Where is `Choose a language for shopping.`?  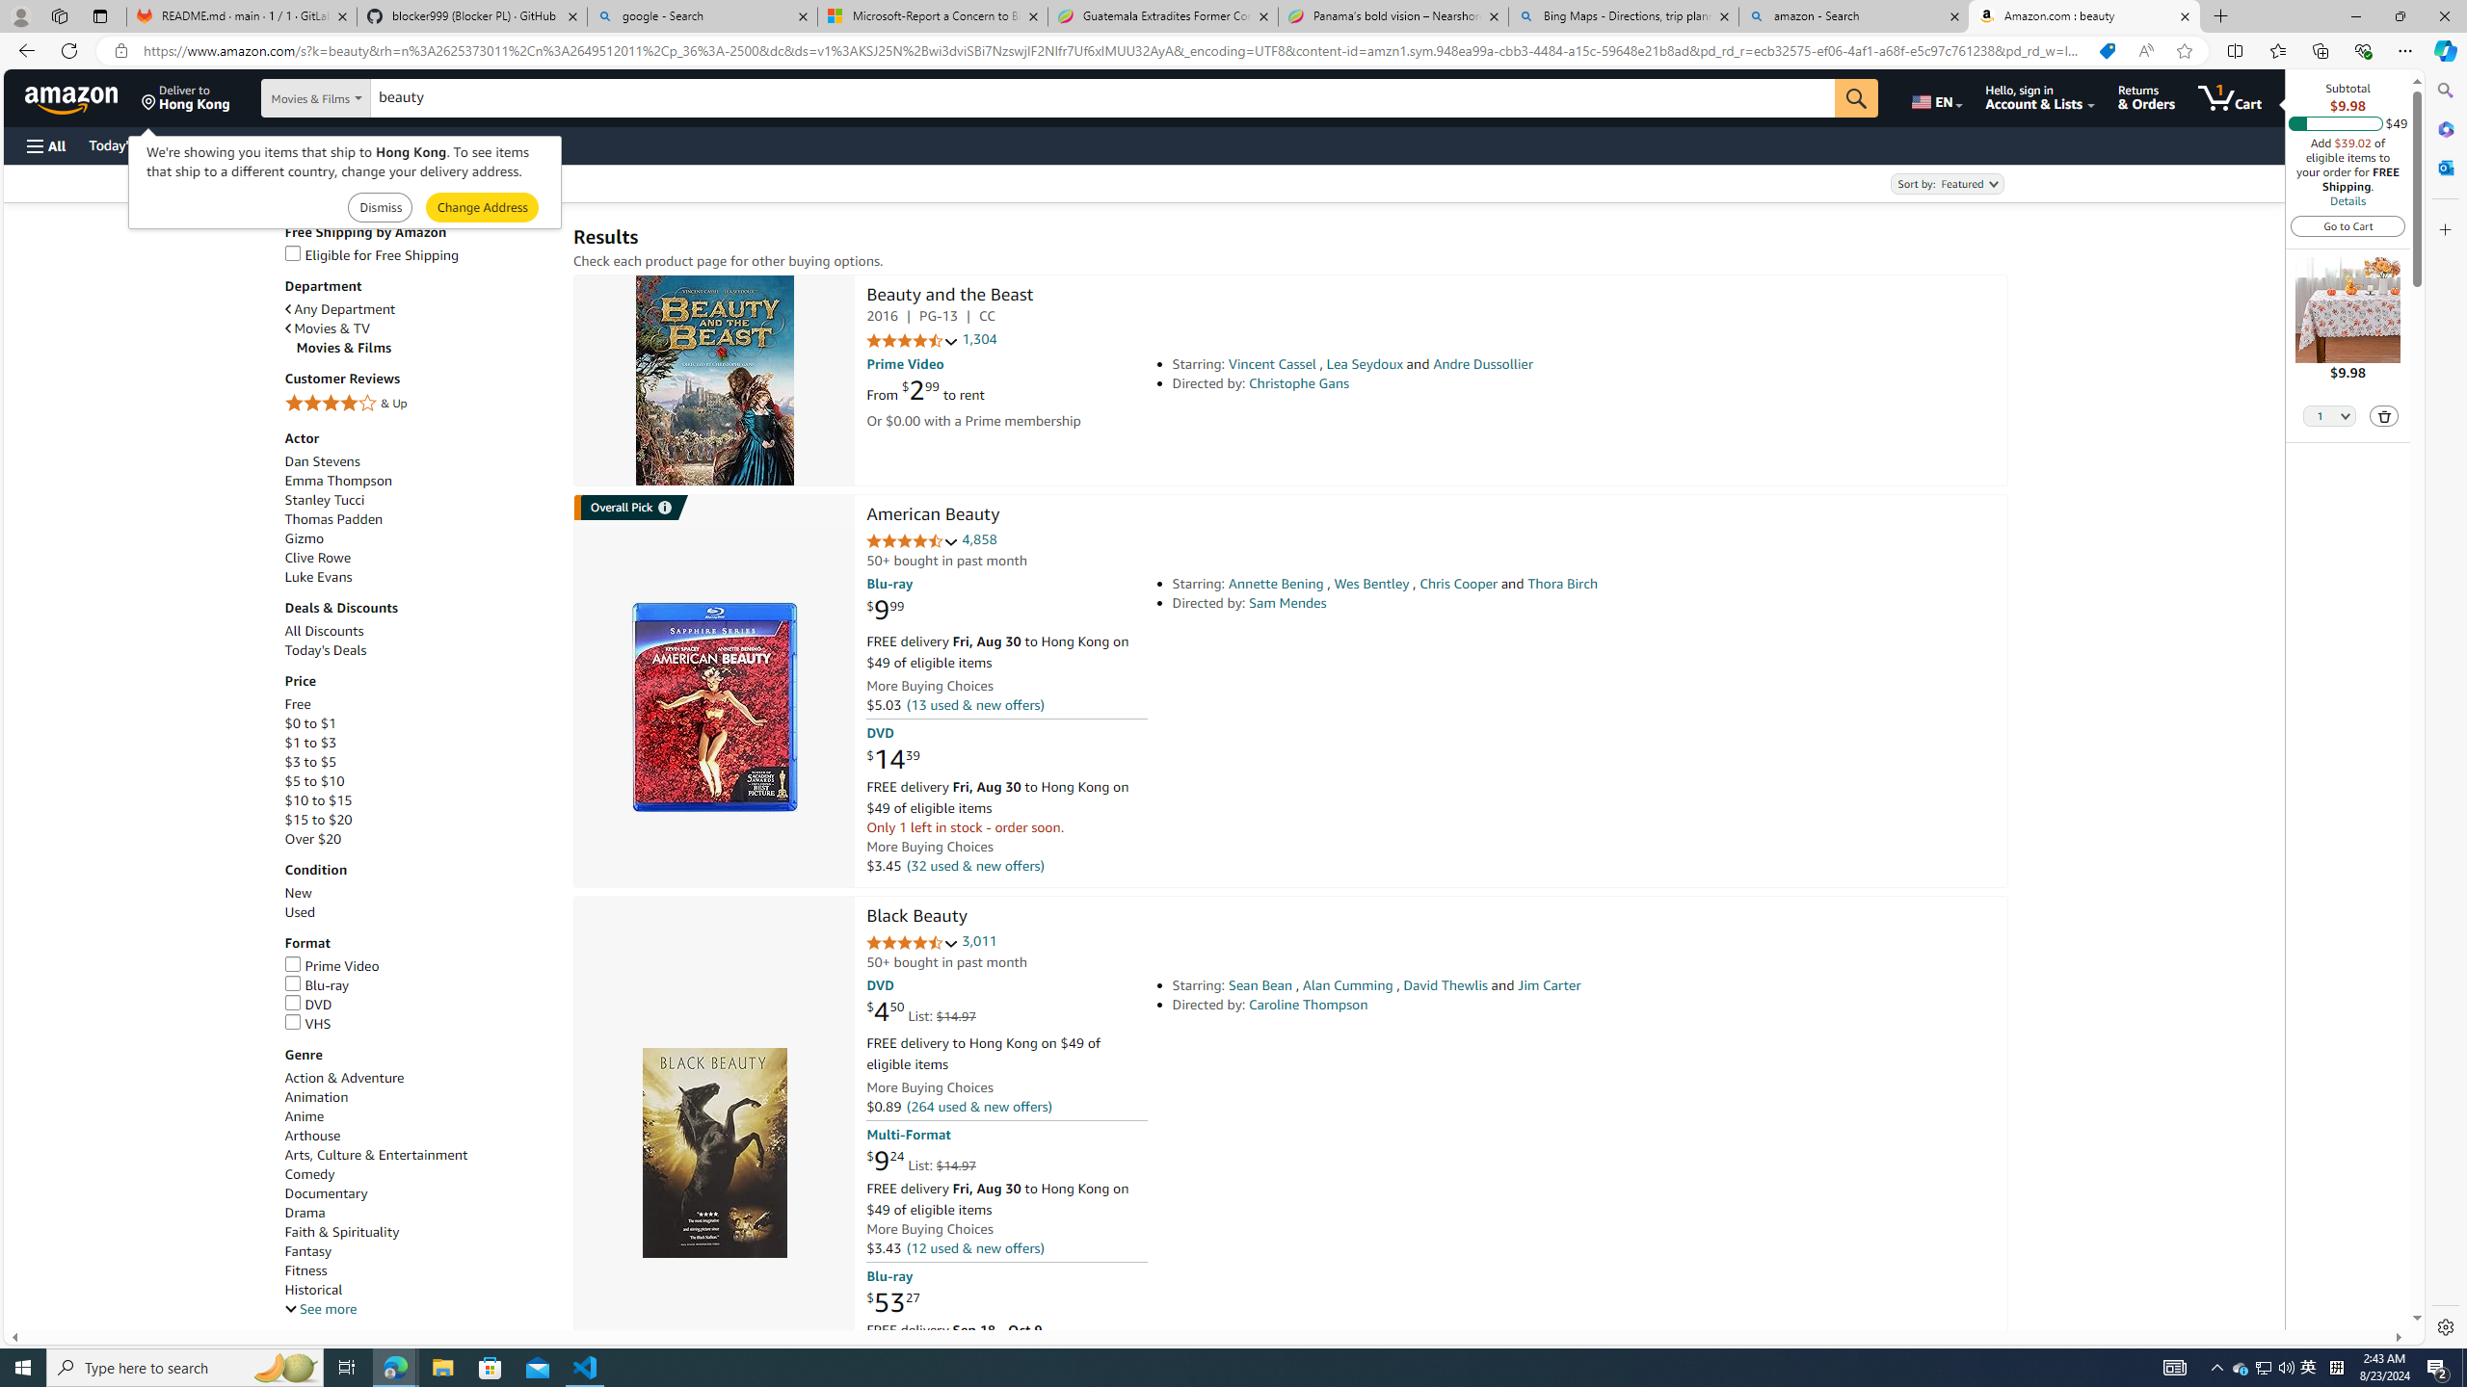 Choose a language for shopping. is located at coordinates (1935, 97).